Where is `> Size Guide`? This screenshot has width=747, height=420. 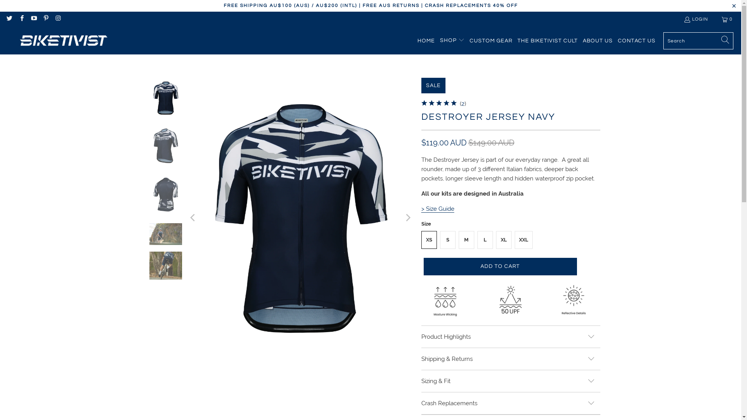 > Size Guide is located at coordinates (437, 209).